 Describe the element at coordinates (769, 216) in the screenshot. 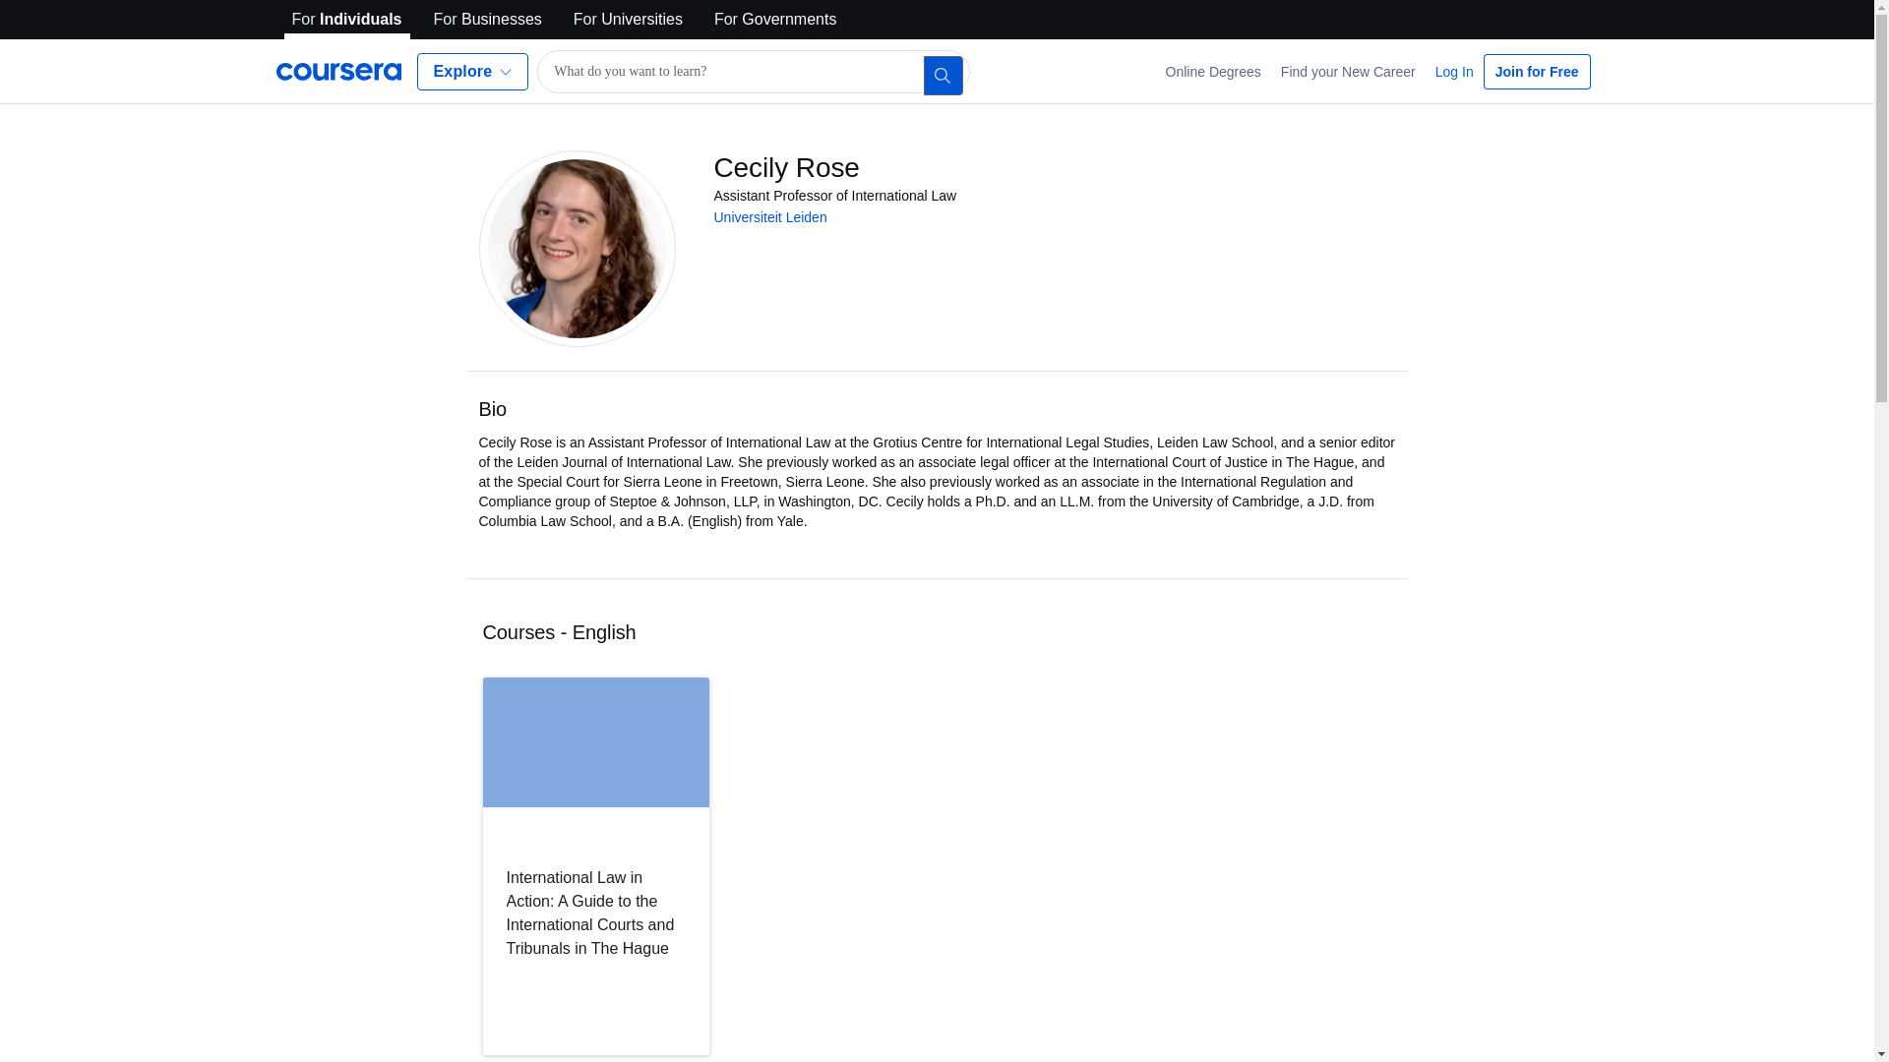

I see `Universiteit Leiden` at that location.